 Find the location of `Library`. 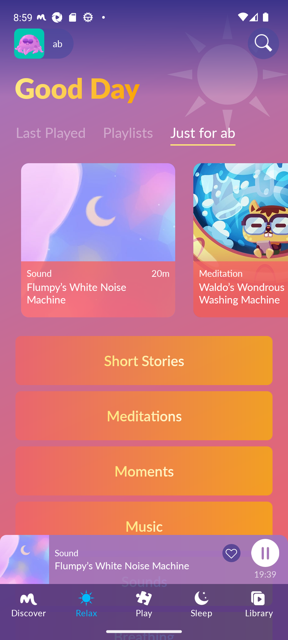

Library is located at coordinates (259, 603).